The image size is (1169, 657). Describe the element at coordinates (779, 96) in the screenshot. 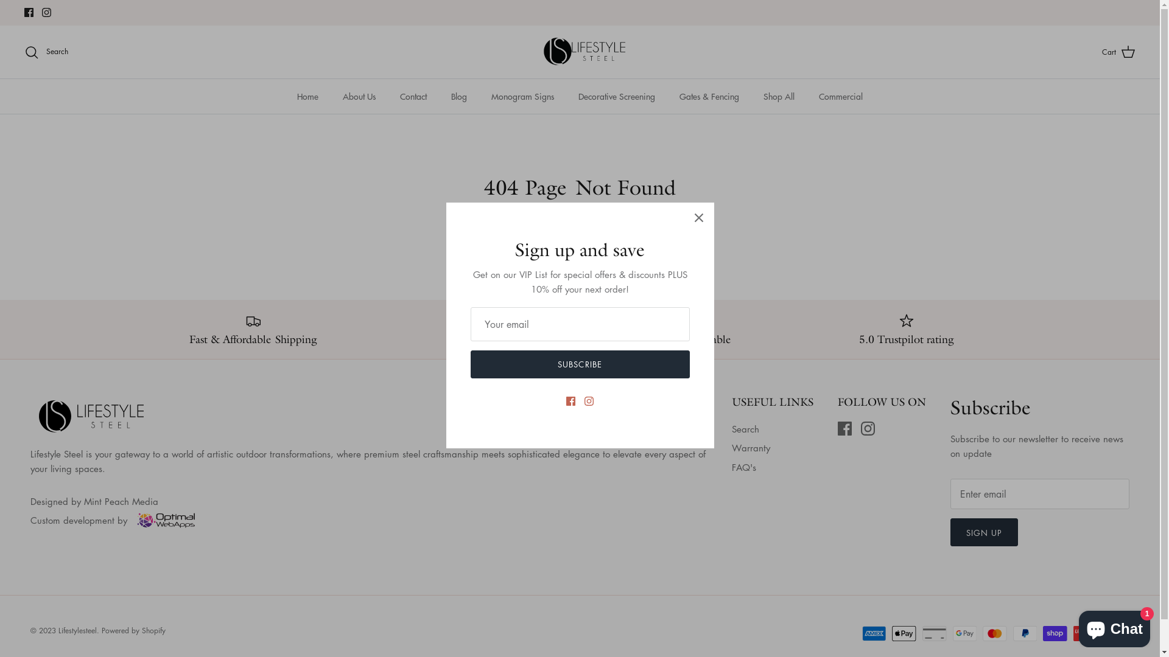

I see `Shop All` at that location.